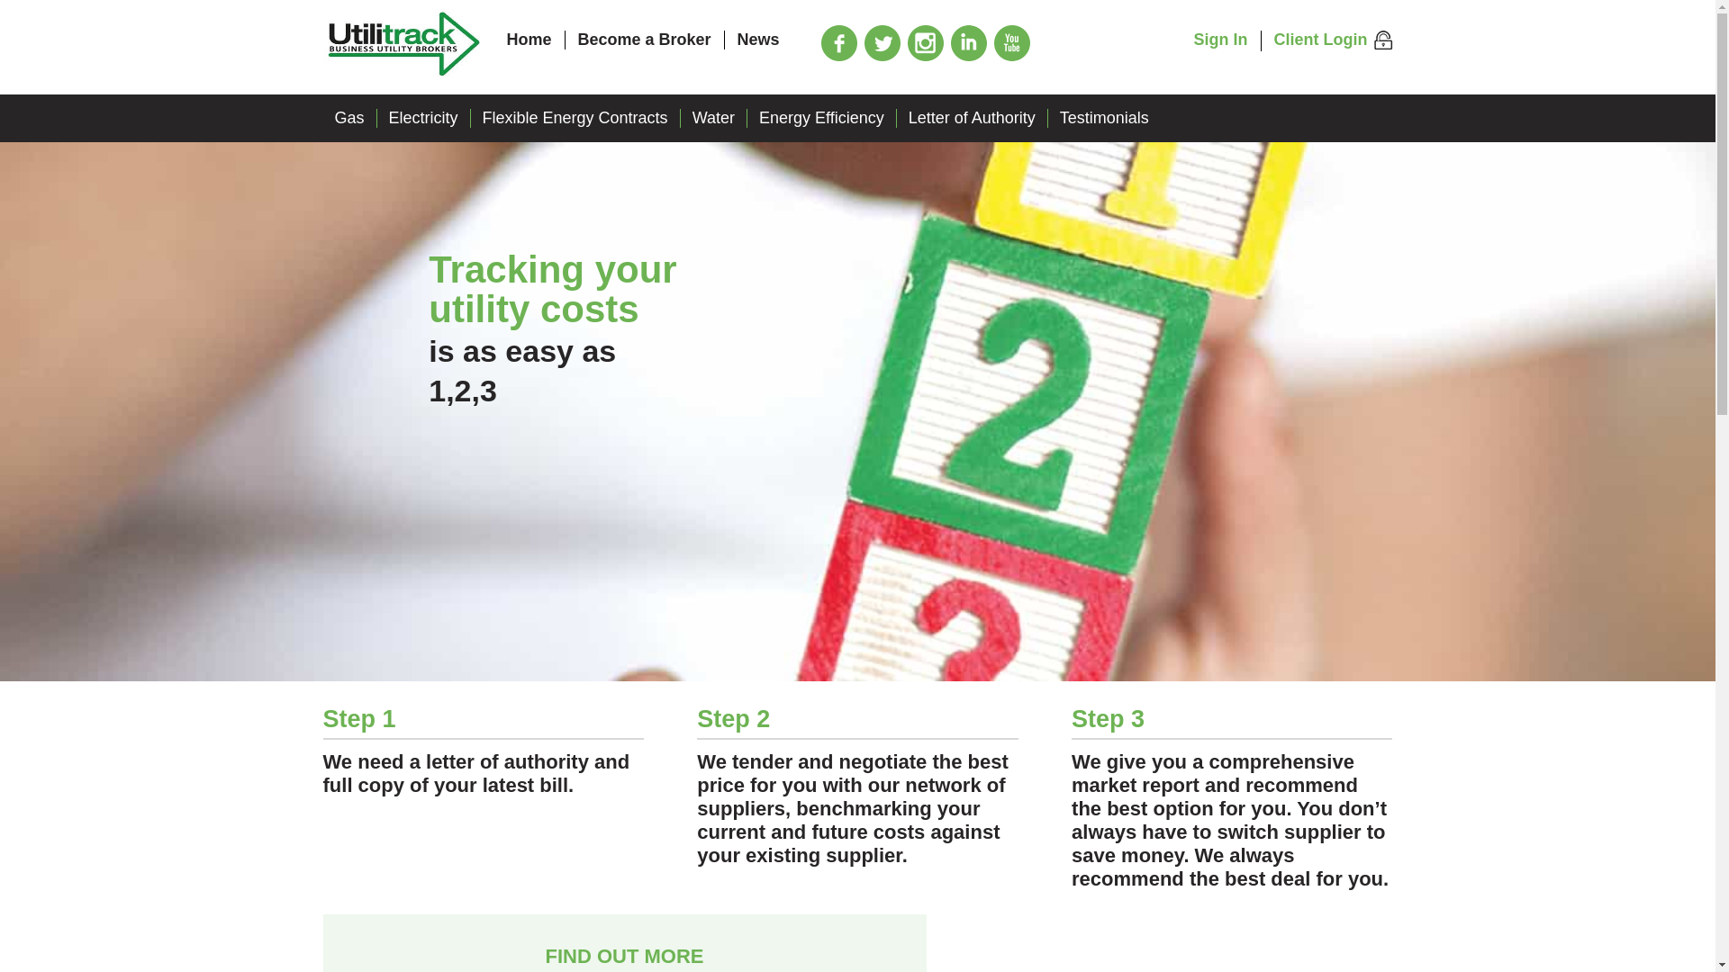 This screenshot has height=972, width=1729. What do you see at coordinates (403, 47) in the screenshot?
I see `utilitrack` at bounding box center [403, 47].